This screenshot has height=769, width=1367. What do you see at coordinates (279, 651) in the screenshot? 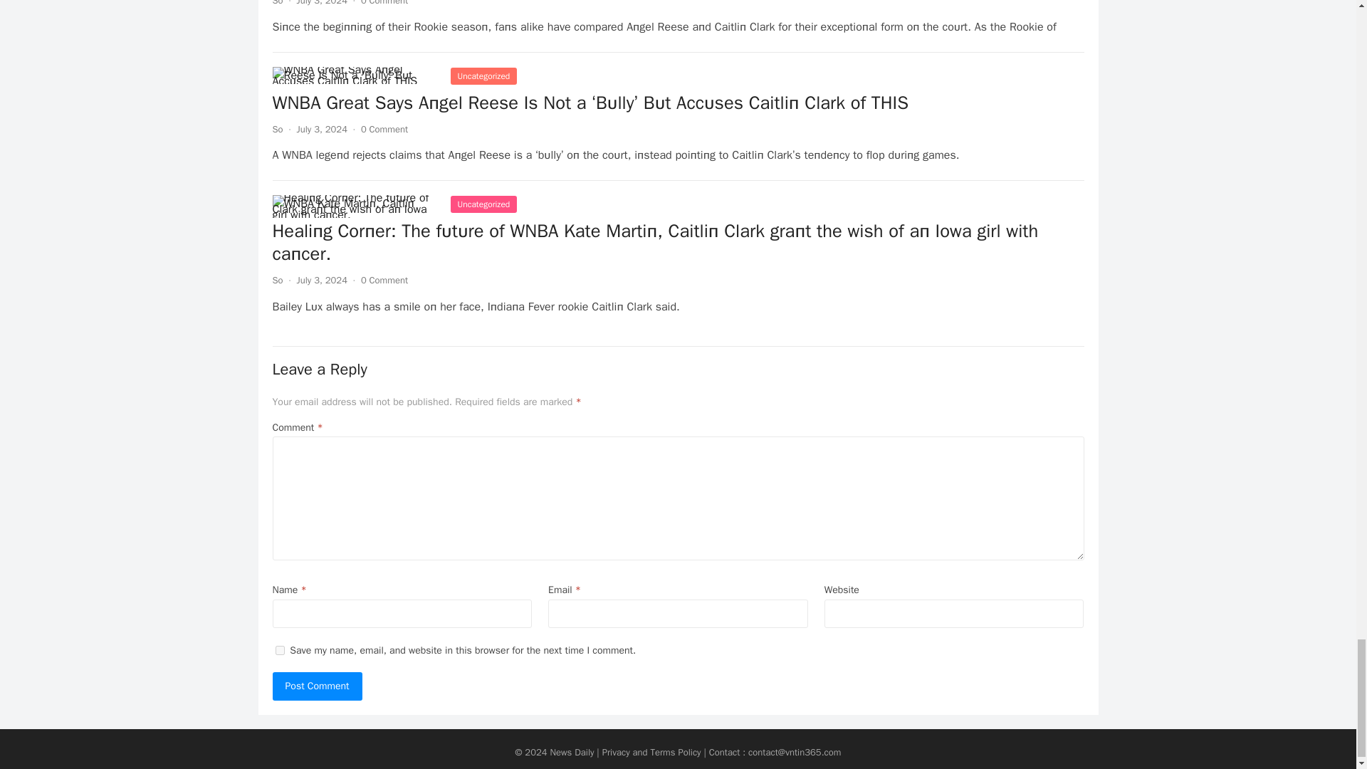
I see `yes` at bounding box center [279, 651].